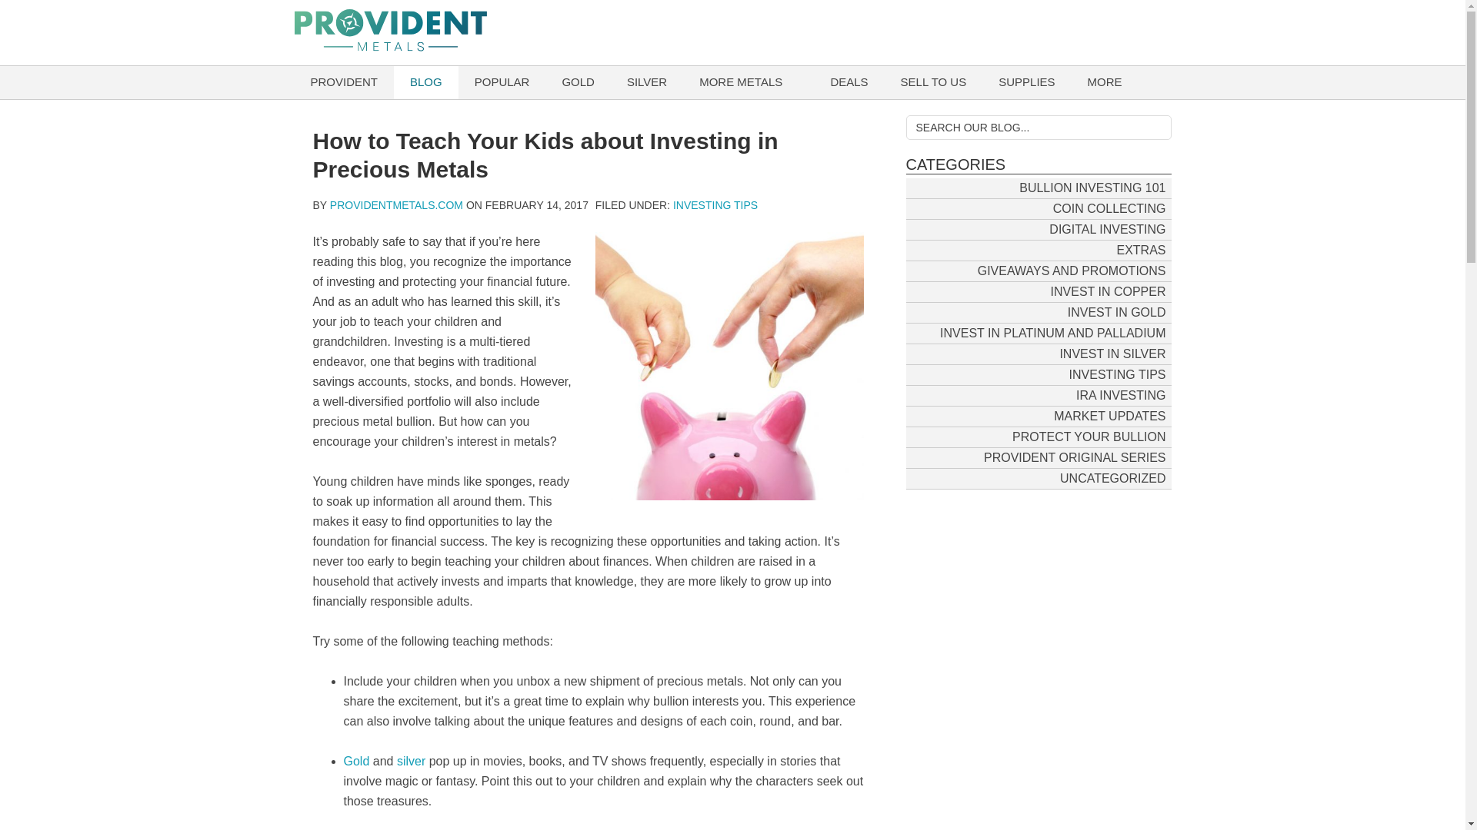 The width and height of the screenshot is (1477, 830). What do you see at coordinates (1109, 207) in the screenshot?
I see `COIN COLLECTING` at bounding box center [1109, 207].